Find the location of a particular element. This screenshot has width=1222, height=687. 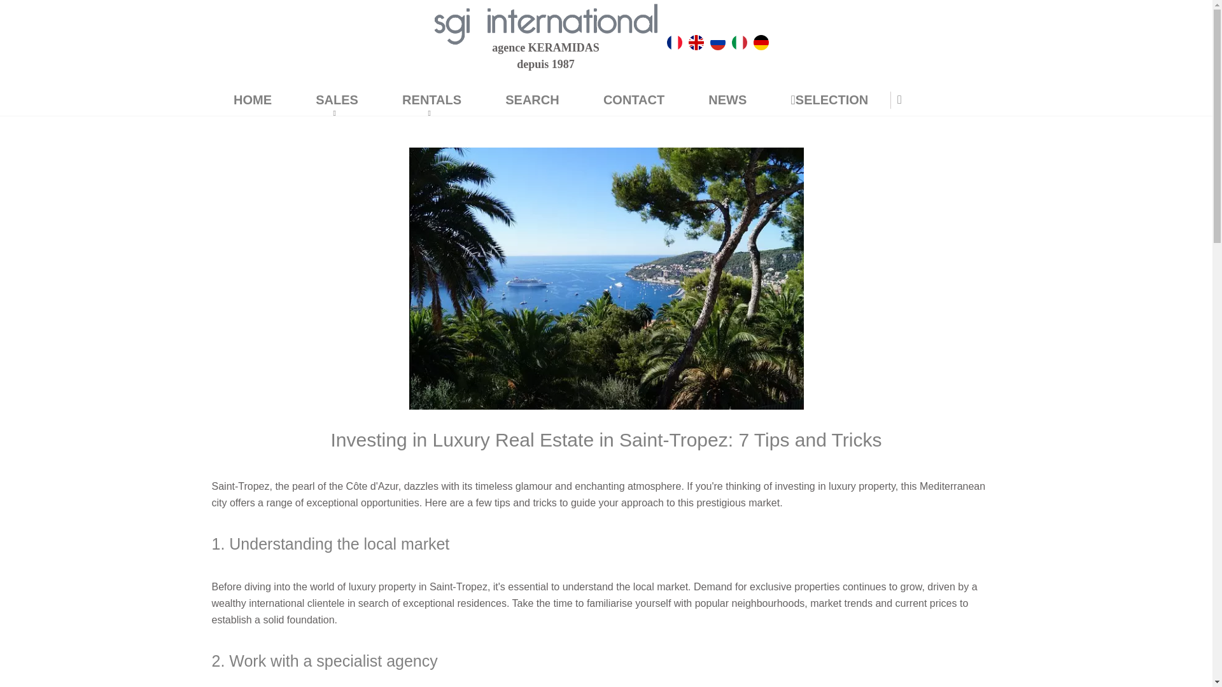

RENTALS is located at coordinates (432, 102).